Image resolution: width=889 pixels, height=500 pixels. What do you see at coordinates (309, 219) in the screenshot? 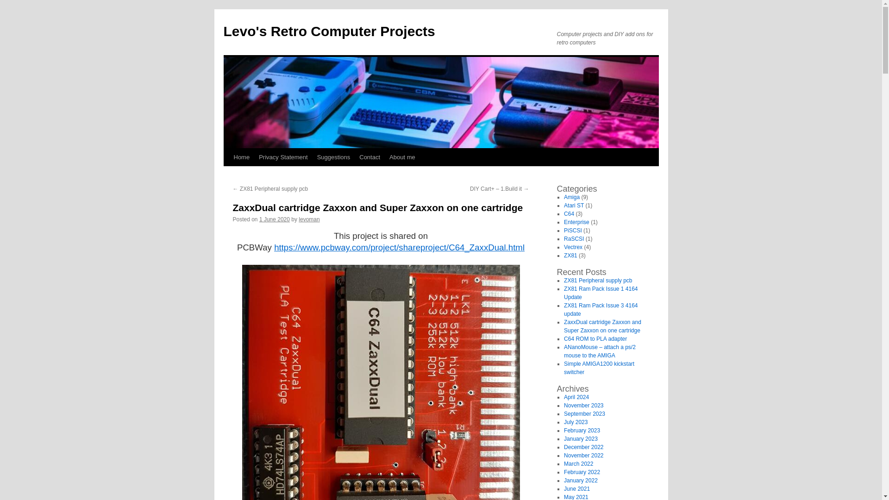
I see `View all posts by levoman` at bounding box center [309, 219].